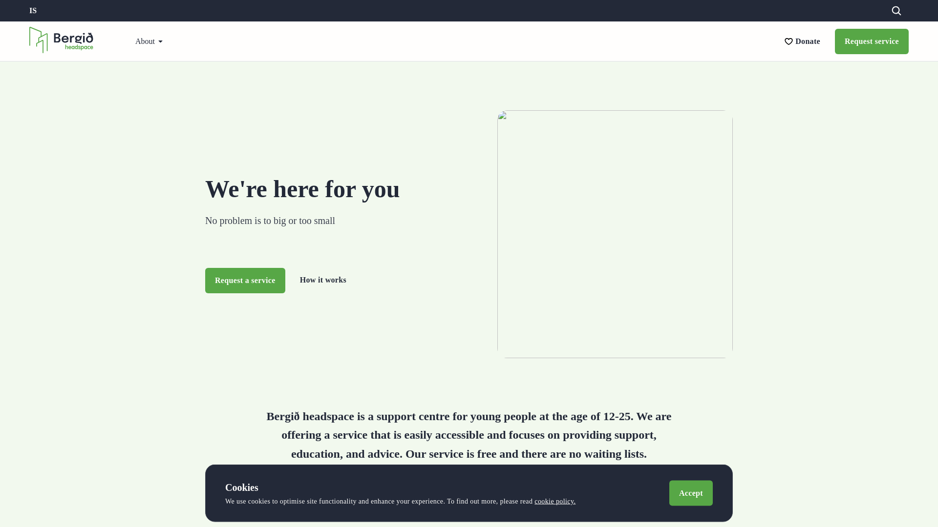  Describe the element at coordinates (32, 11) in the screenshot. I see `IS` at that location.